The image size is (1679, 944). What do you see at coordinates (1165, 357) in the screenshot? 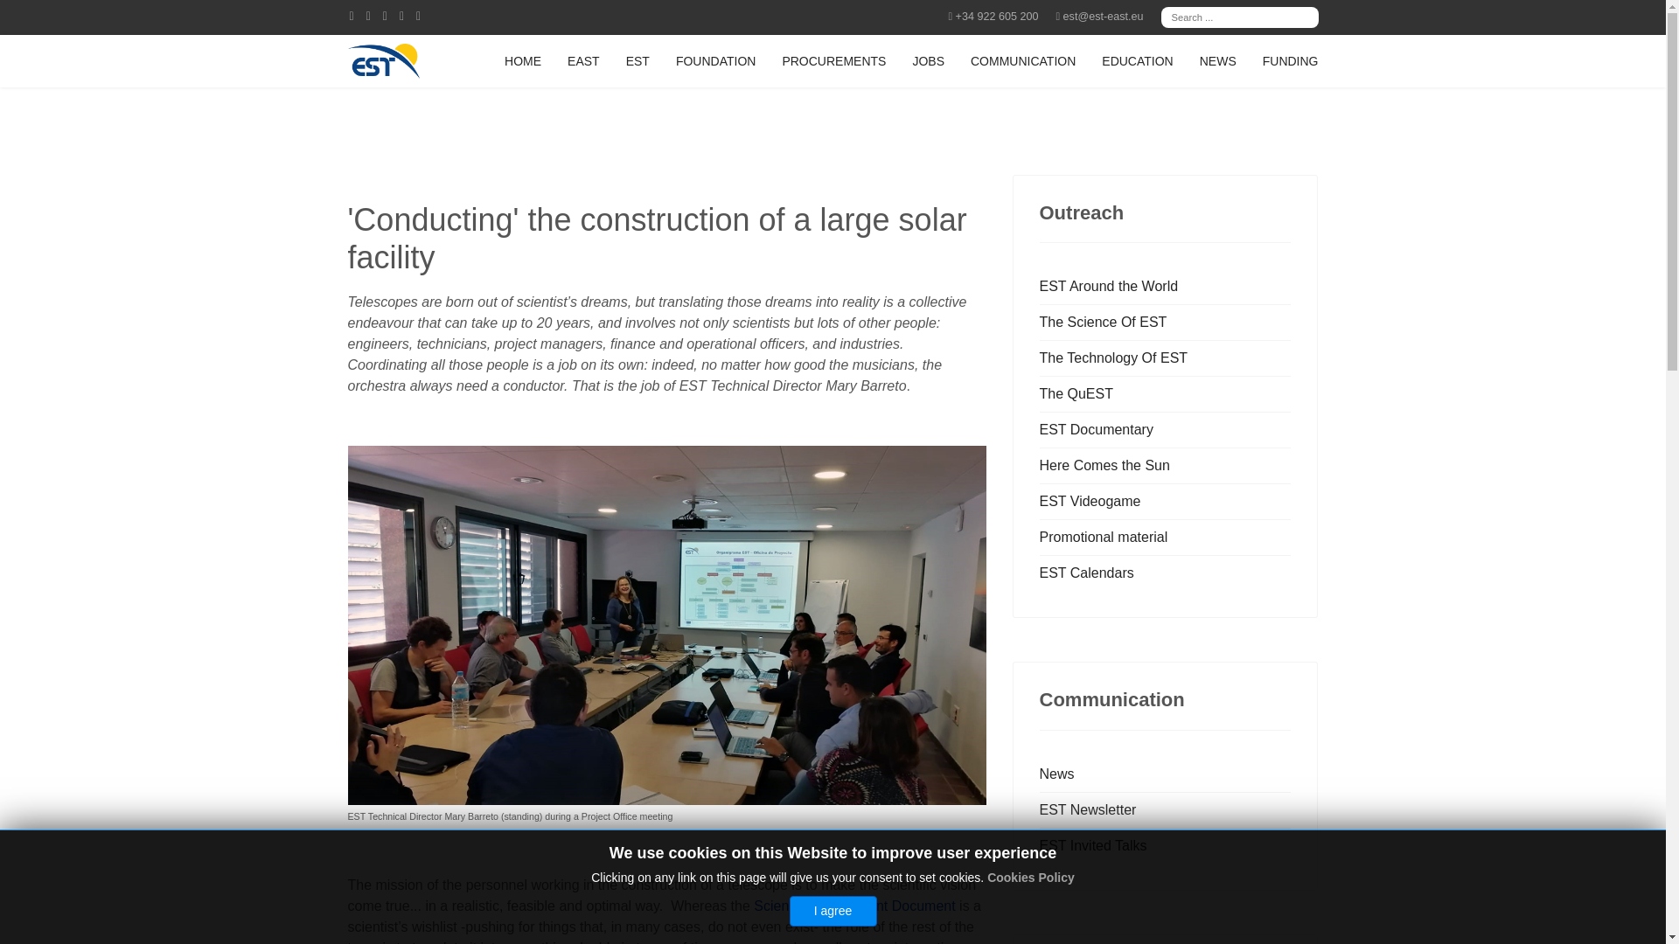
I see `The Technology Of EST` at bounding box center [1165, 357].